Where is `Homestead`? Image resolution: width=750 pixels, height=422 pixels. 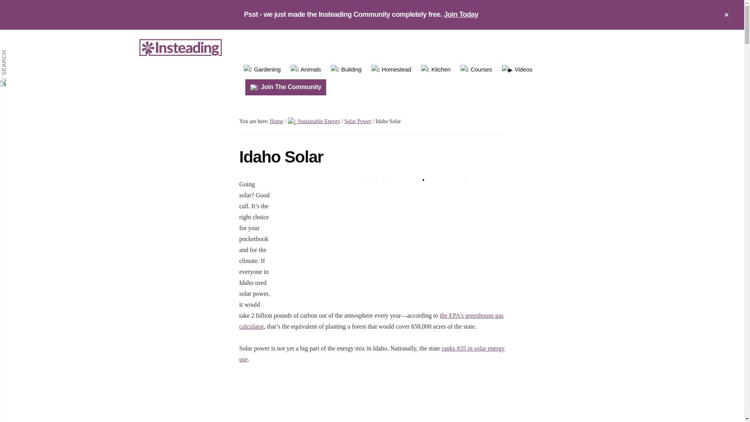
Homestead is located at coordinates (391, 70).